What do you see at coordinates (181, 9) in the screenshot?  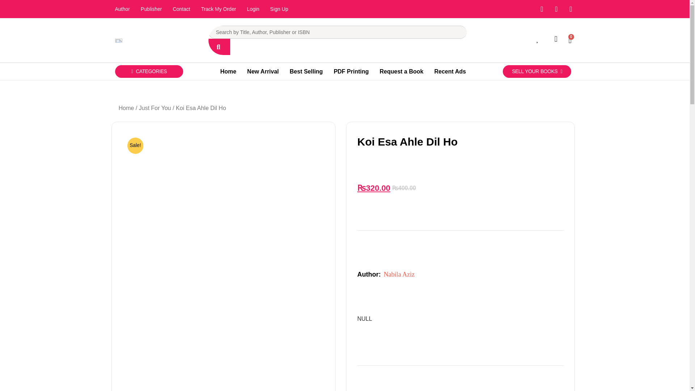 I see `Contact` at bounding box center [181, 9].